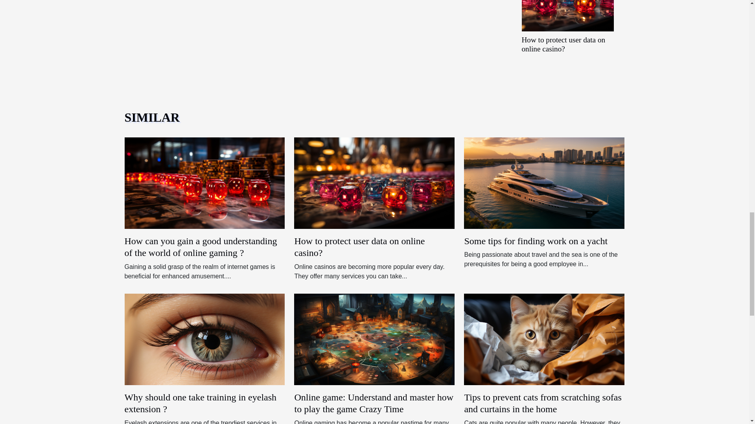 This screenshot has height=424, width=755. Describe the element at coordinates (544, 183) in the screenshot. I see `Some tips for finding work on a yacht` at that location.